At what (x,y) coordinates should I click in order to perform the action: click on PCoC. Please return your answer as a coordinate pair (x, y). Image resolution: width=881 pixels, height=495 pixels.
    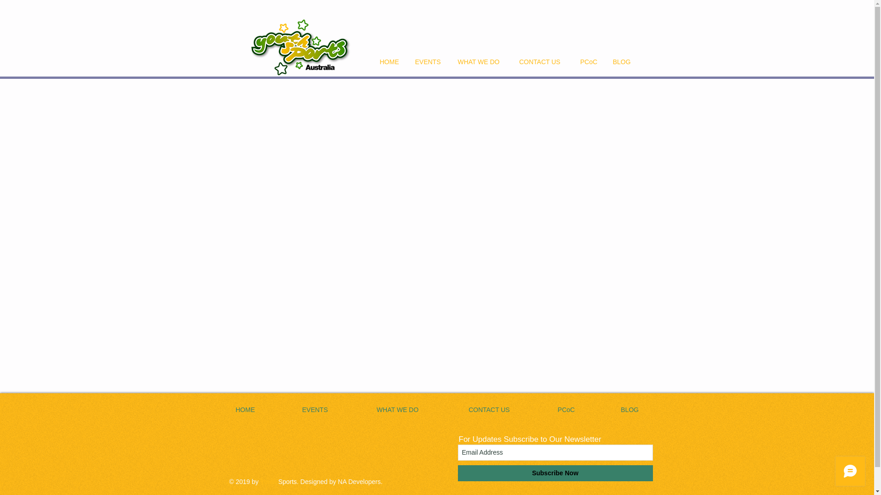
    Looking at the image, I should click on (566, 409).